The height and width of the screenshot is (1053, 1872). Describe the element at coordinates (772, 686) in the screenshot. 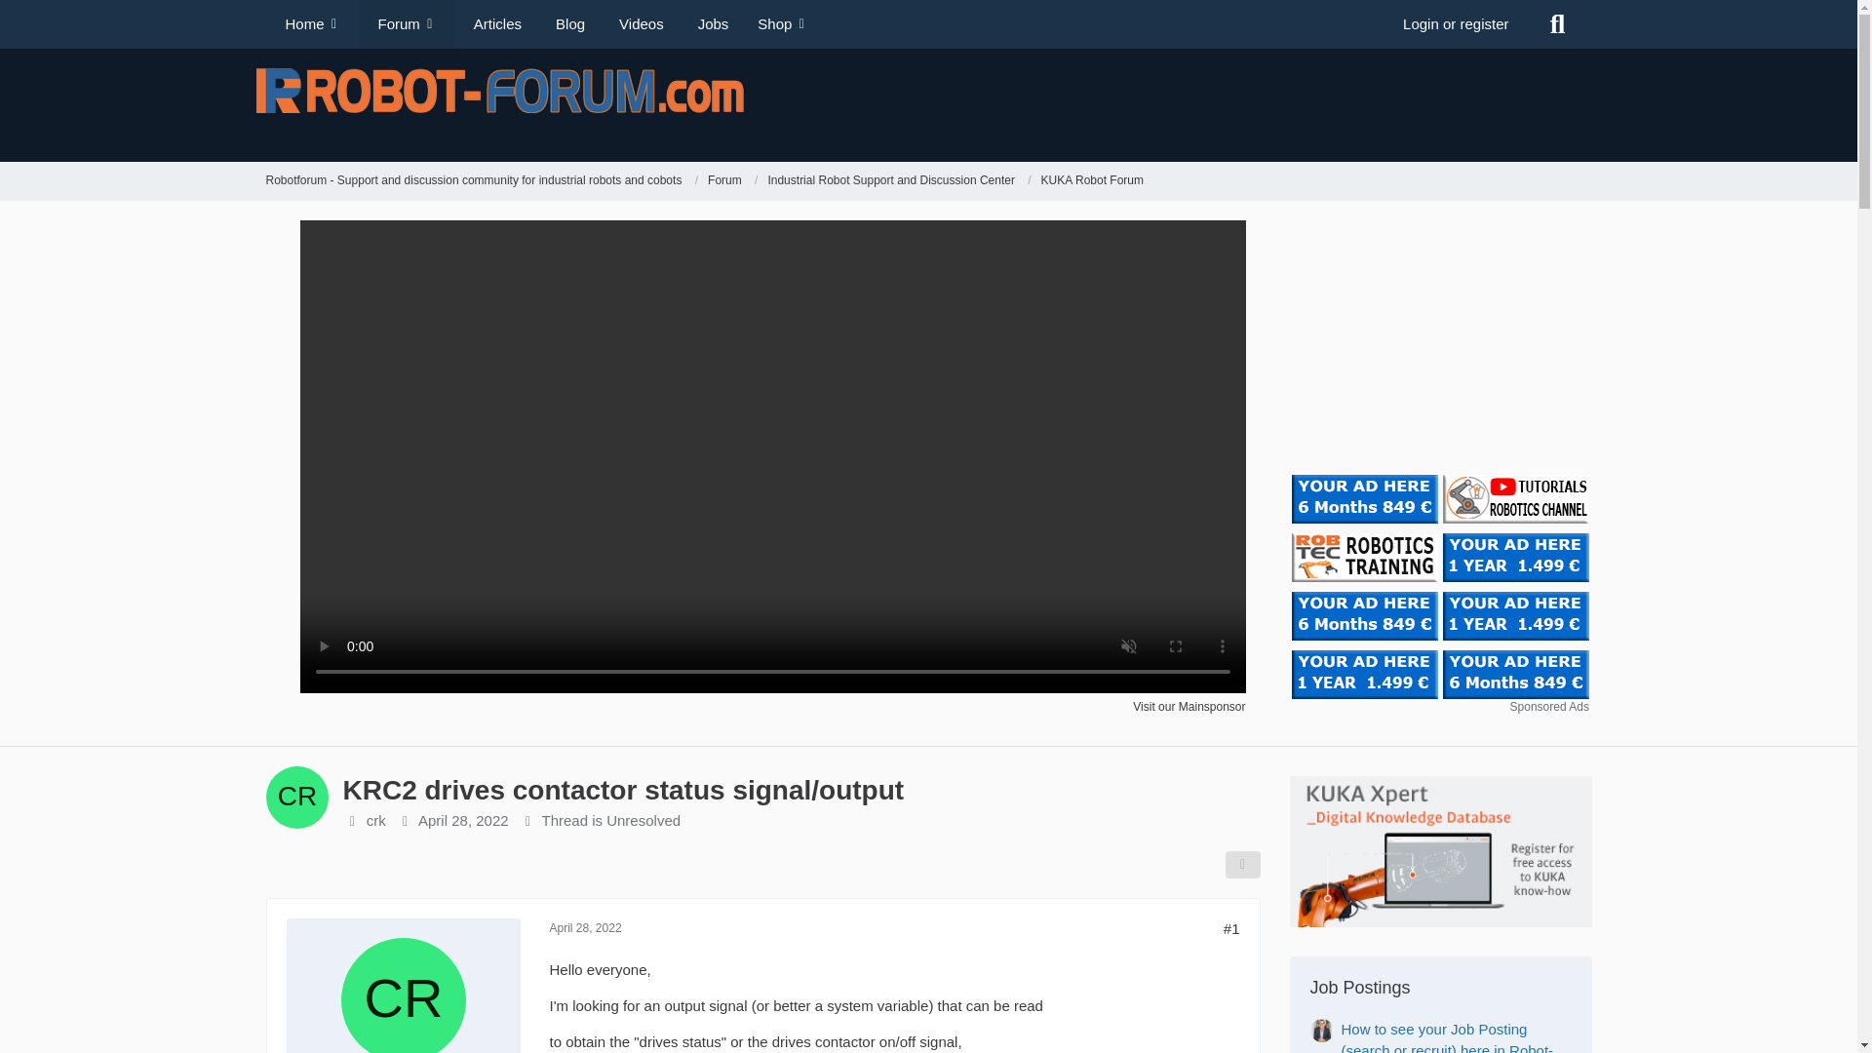

I see `Your browser does not support videos` at that location.